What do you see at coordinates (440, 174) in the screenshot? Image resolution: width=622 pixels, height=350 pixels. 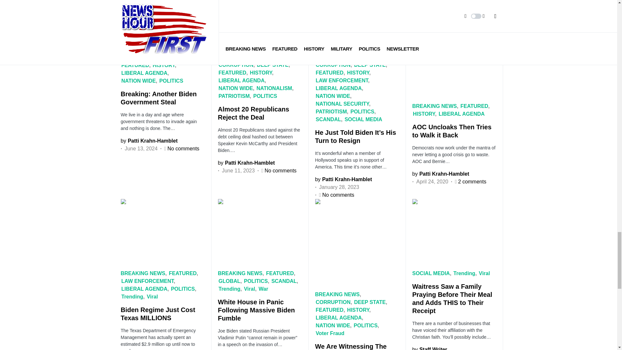 I see `View all posts by Patti Krahn-Hamblet` at bounding box center [440, 174].